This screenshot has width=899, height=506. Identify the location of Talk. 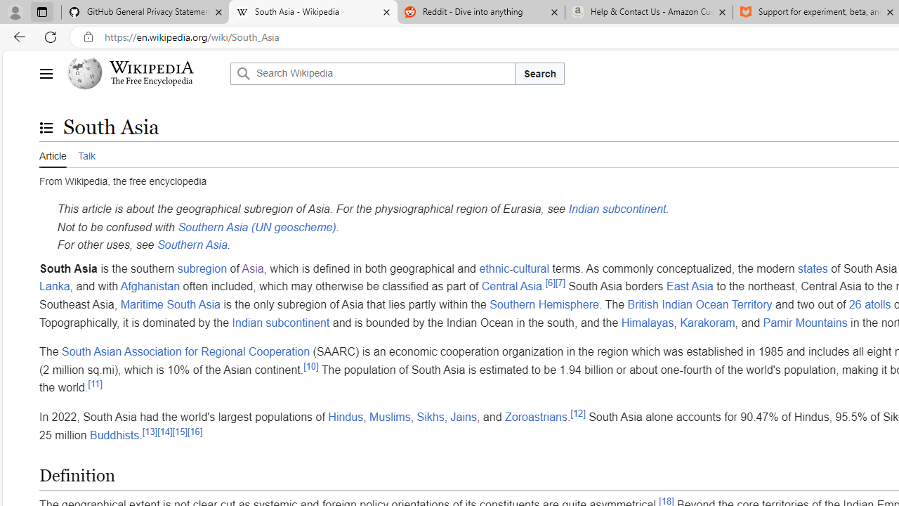
(86, 154).